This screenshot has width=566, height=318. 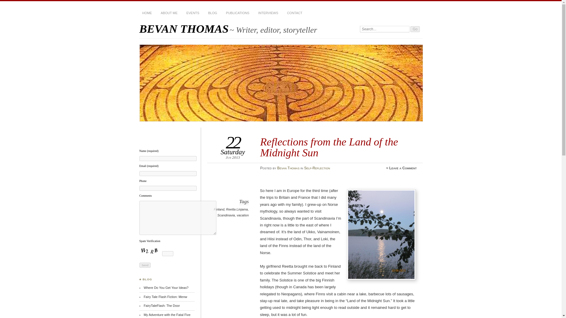 What do you see at coordinates (145, 265) in the screenshot?
I see `Send` at bounding box center [145, 265].